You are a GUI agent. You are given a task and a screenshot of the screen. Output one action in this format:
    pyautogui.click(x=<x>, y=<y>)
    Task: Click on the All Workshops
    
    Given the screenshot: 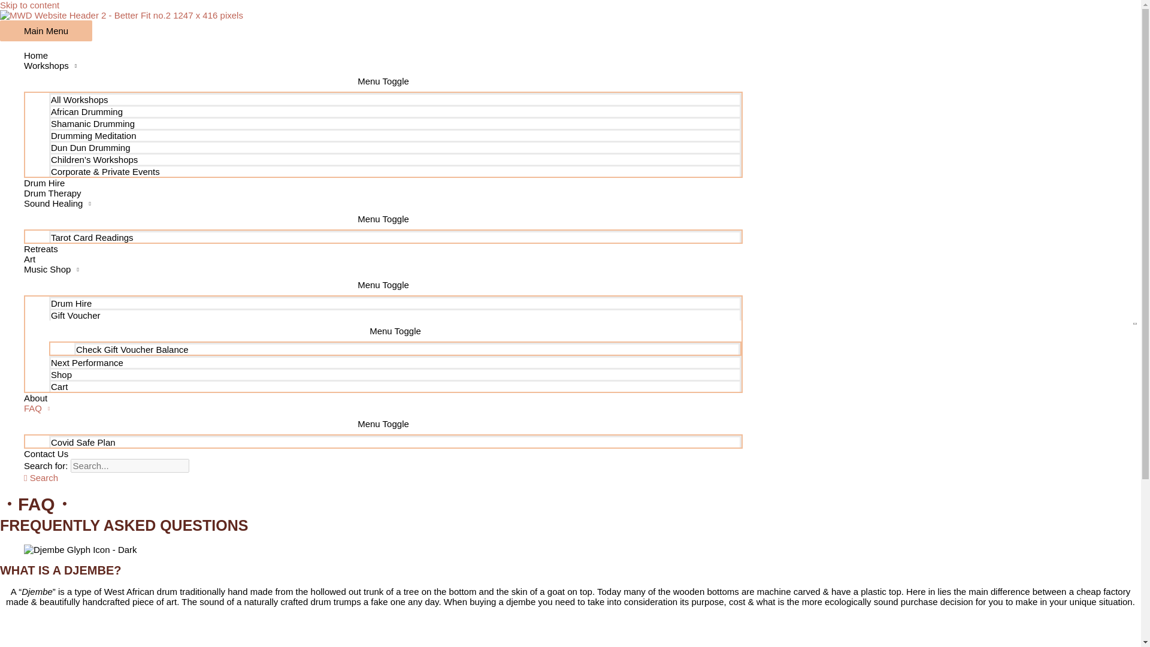 What is the action you would take?
    pyautogui.click(x=395, y=98)
    